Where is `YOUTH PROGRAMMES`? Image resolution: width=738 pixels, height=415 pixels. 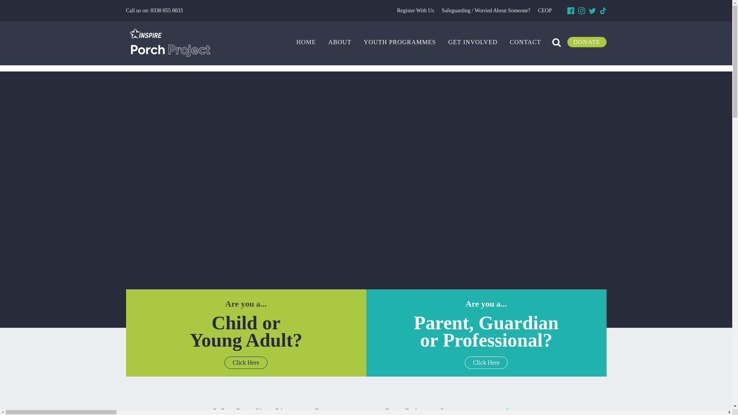
YOUTH PROGRAMMES is located at coordinates (400, 42).